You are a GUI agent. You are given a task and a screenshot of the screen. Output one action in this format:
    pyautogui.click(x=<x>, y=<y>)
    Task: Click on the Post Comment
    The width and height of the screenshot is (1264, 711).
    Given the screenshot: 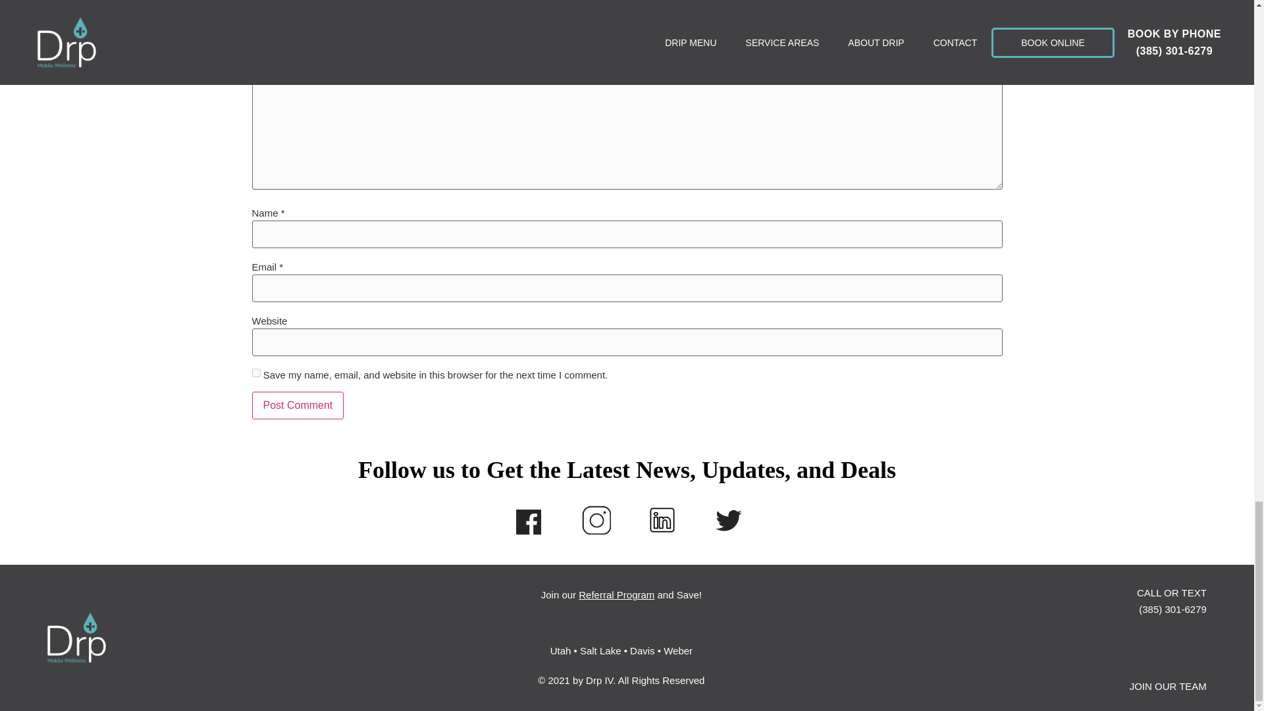 What is the action you would take?
    pyautogui.click(x=298, y=406)
    